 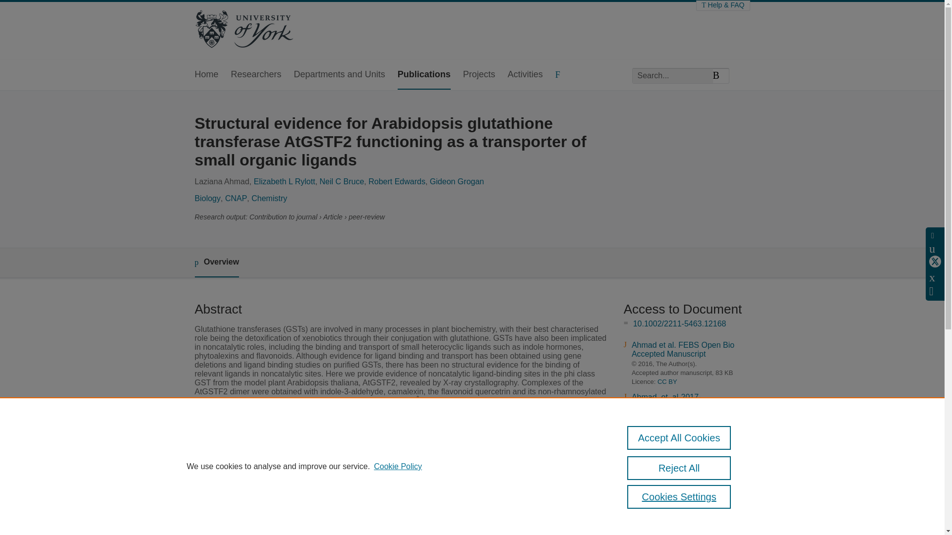 I want to click on Elizabeth L Rylott, so click(x=285, y=181).